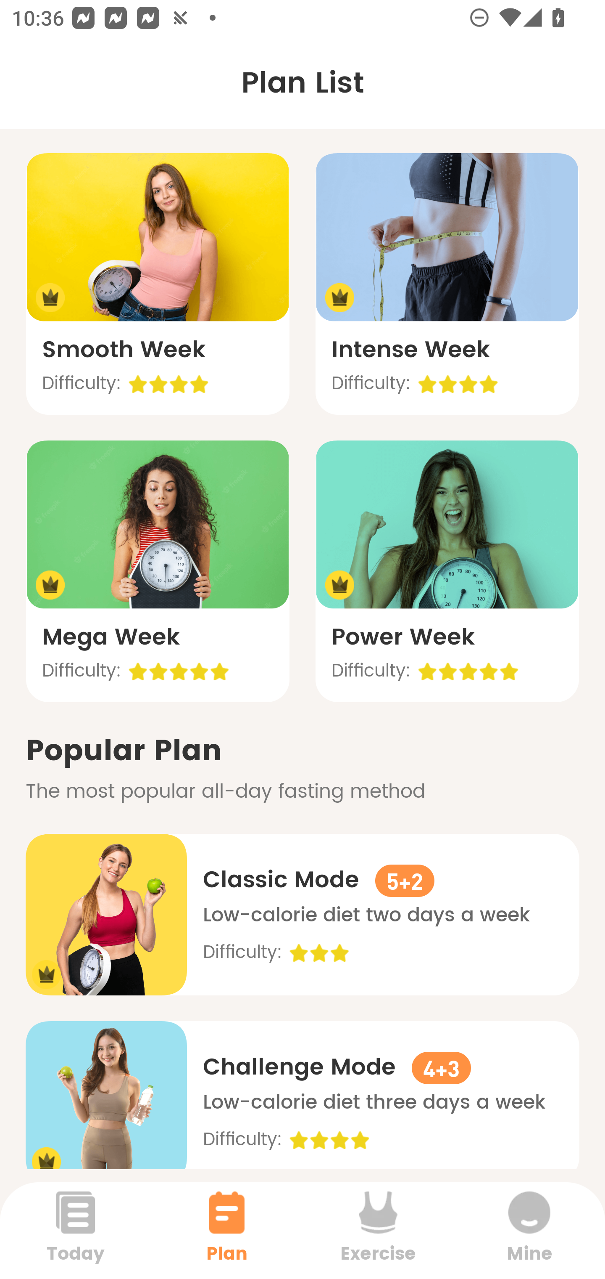  What do you see at coordinates (529, 1230) in the screenshot?
I see `Mine` at bounding box center [529, 1230].